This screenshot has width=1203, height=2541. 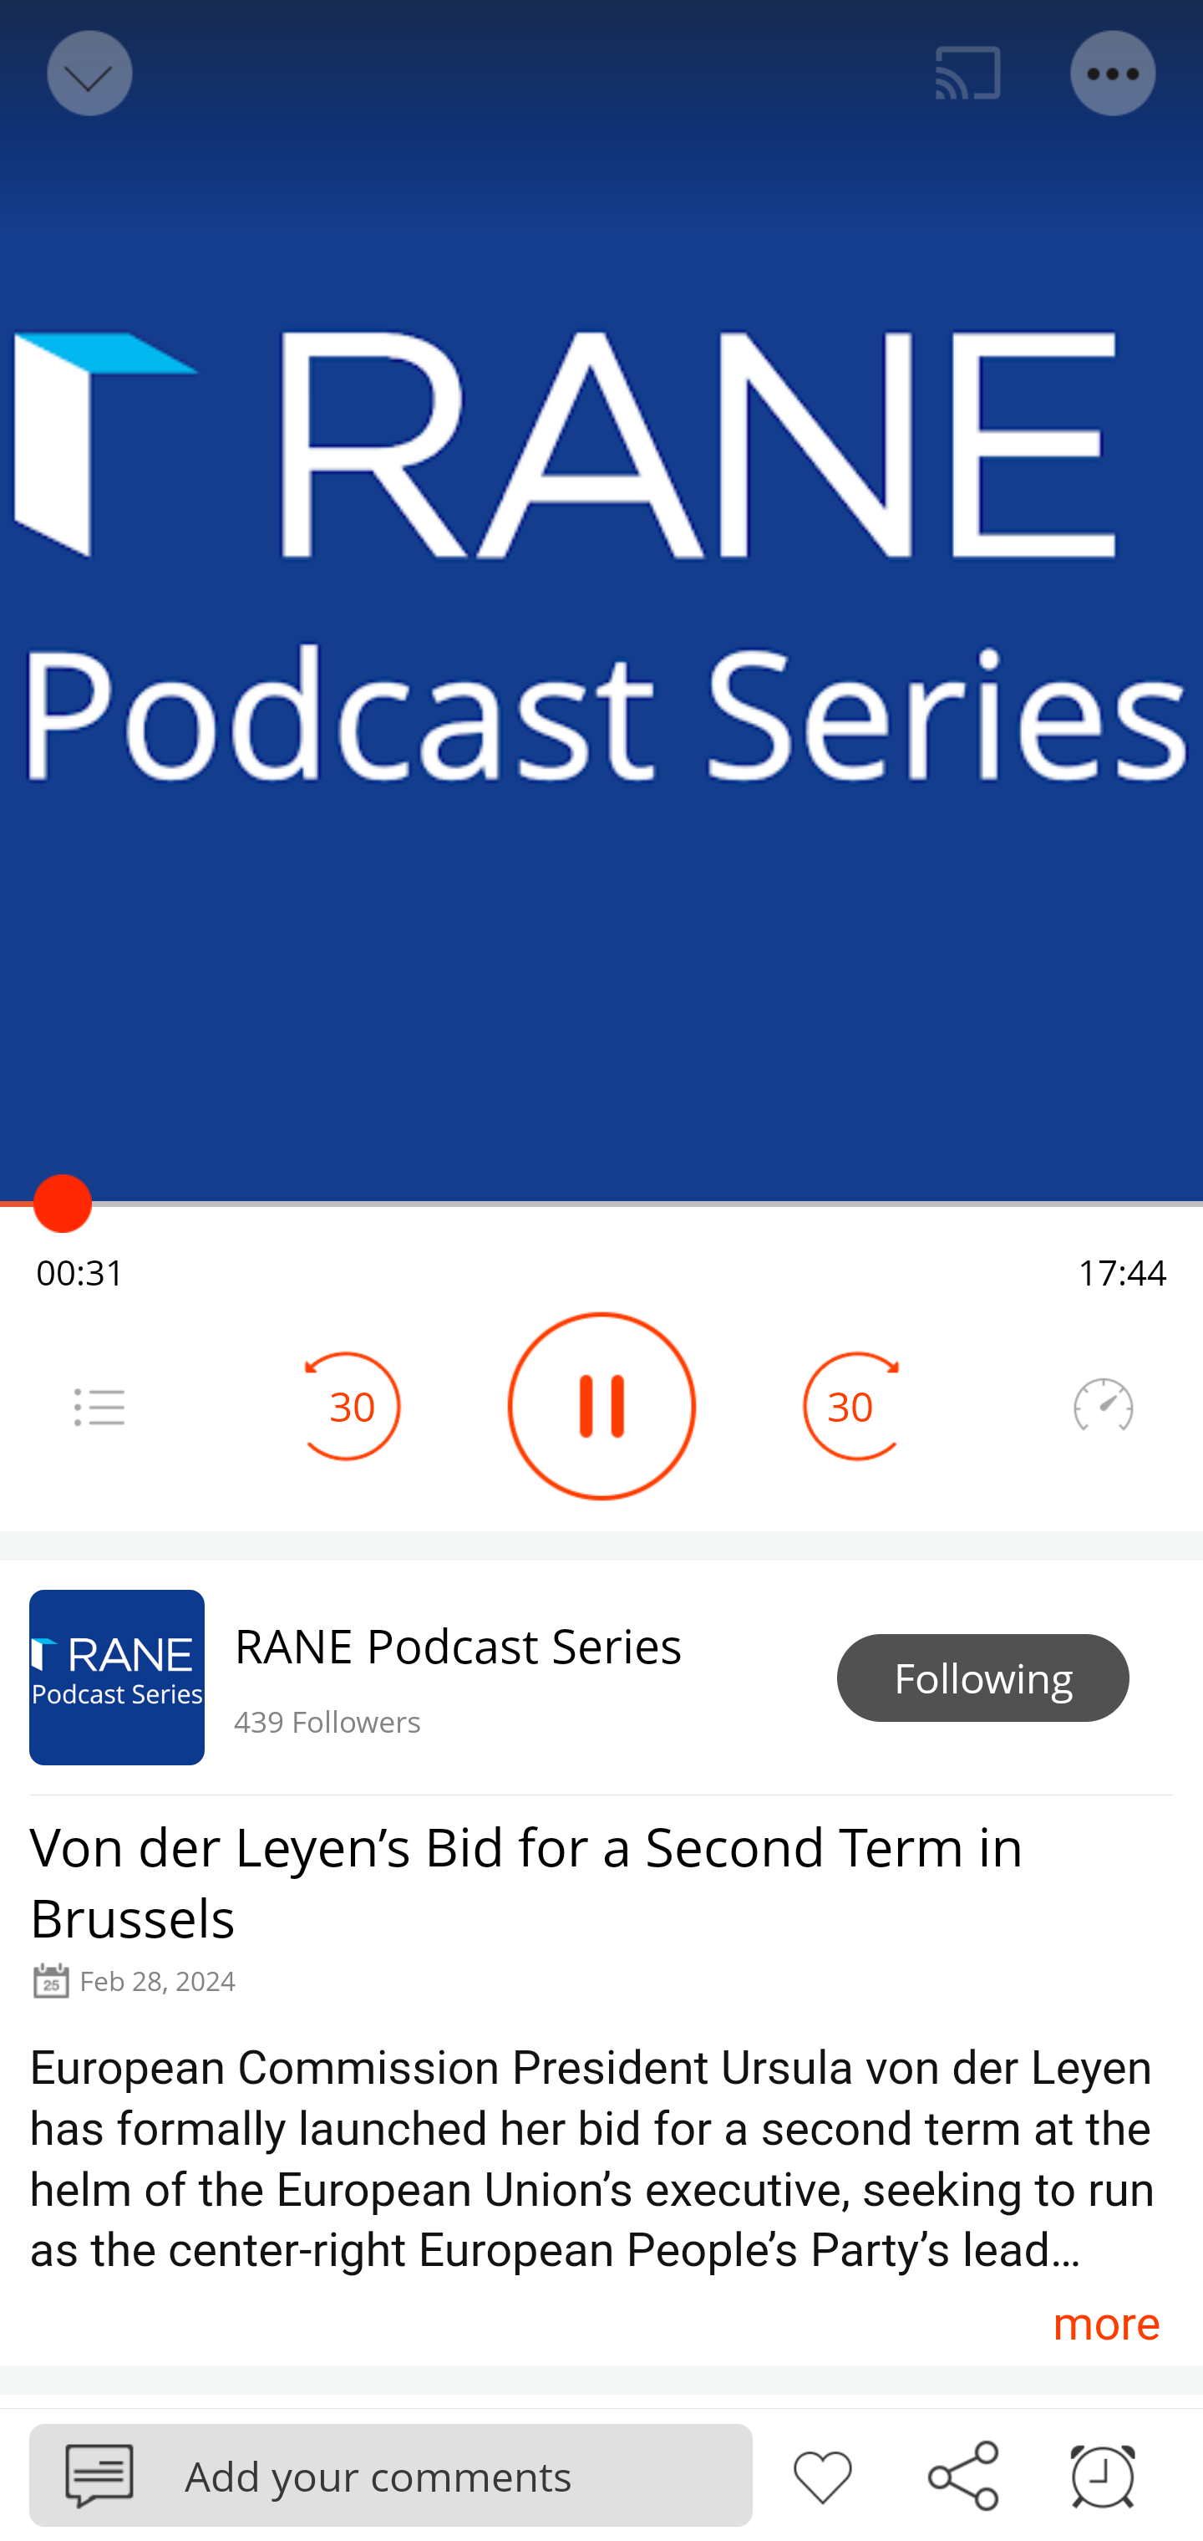 I want to click on Speedometer, so click(x=1103, y=1406).